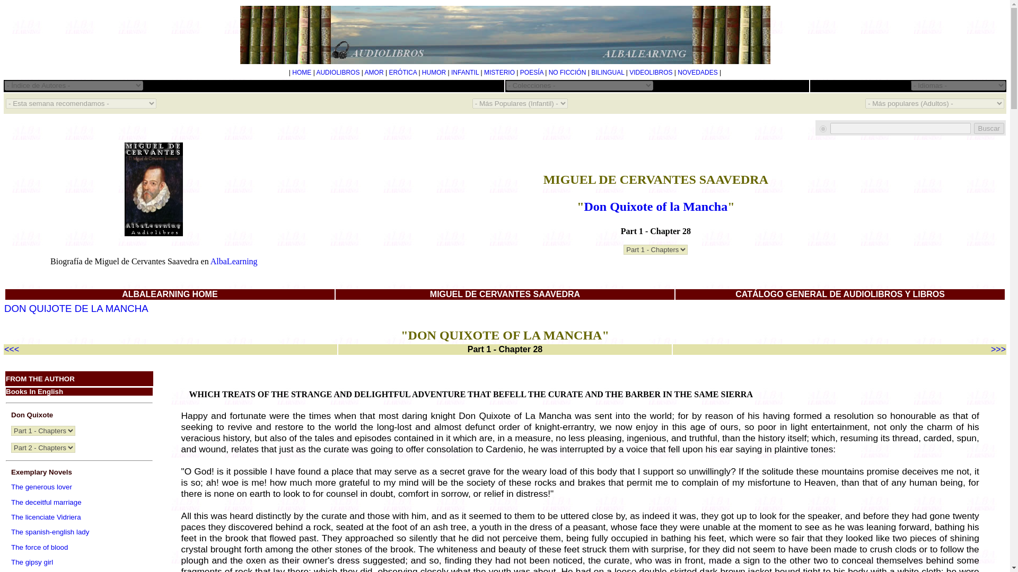 The image size is (1018, 572). What do you see at coordinates (302, 72) in the screenshot?
I see `HOME` at bounding box center [302, 72].